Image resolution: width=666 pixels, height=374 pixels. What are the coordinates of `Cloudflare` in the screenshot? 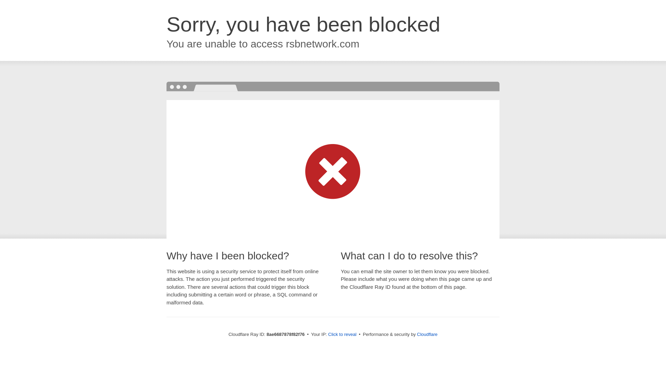 It's located at (427, 334).